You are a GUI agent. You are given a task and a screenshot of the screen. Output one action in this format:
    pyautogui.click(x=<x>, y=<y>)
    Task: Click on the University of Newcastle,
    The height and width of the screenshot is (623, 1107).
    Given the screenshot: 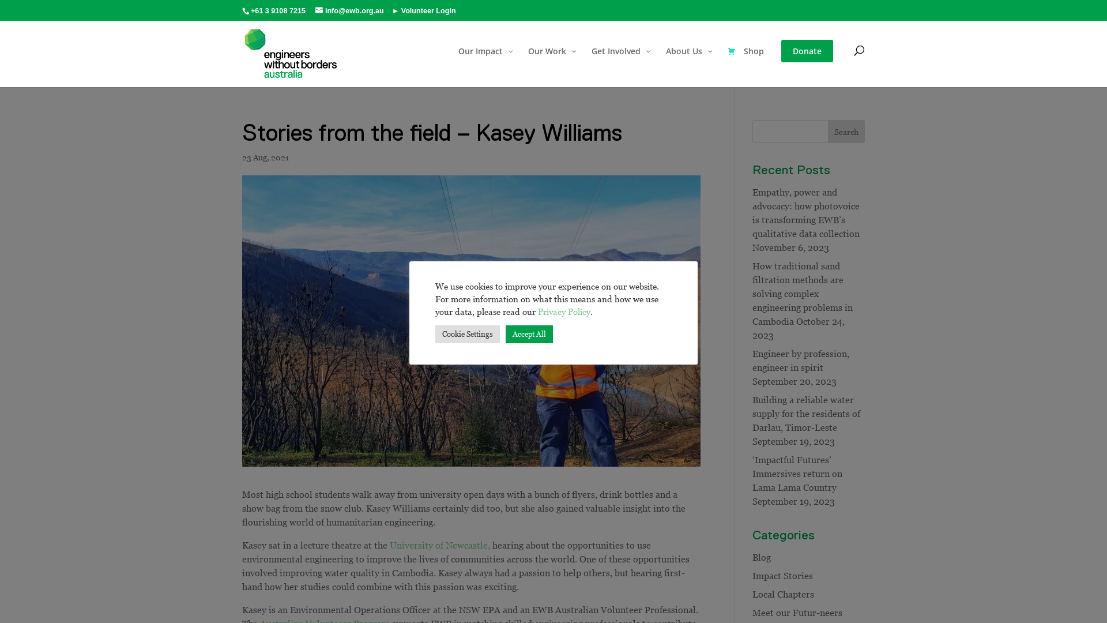 What is the action you would take?
    pyautogui.click(x=441, y=545)
    